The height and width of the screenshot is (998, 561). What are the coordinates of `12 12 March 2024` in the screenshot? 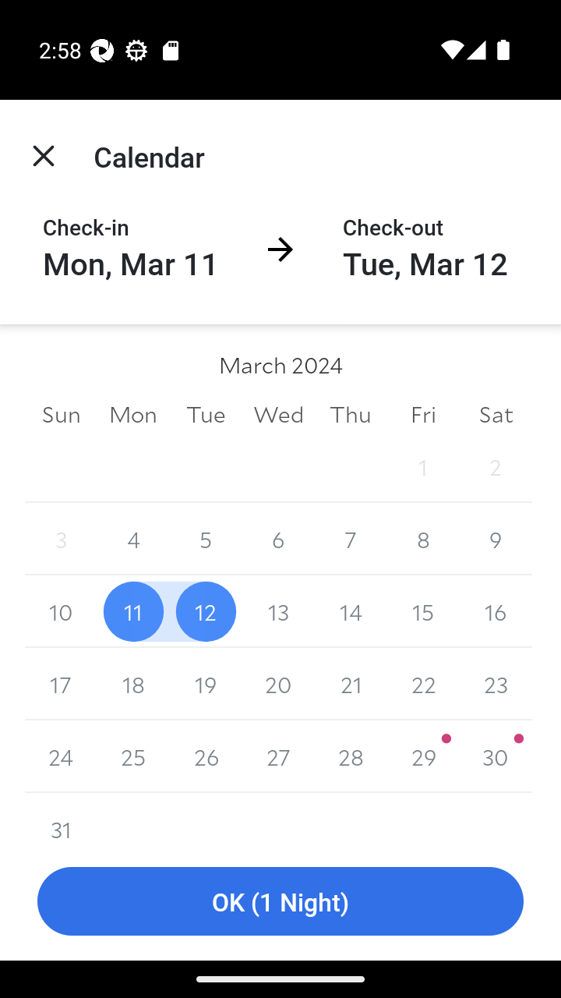 It's located at (206, 611).